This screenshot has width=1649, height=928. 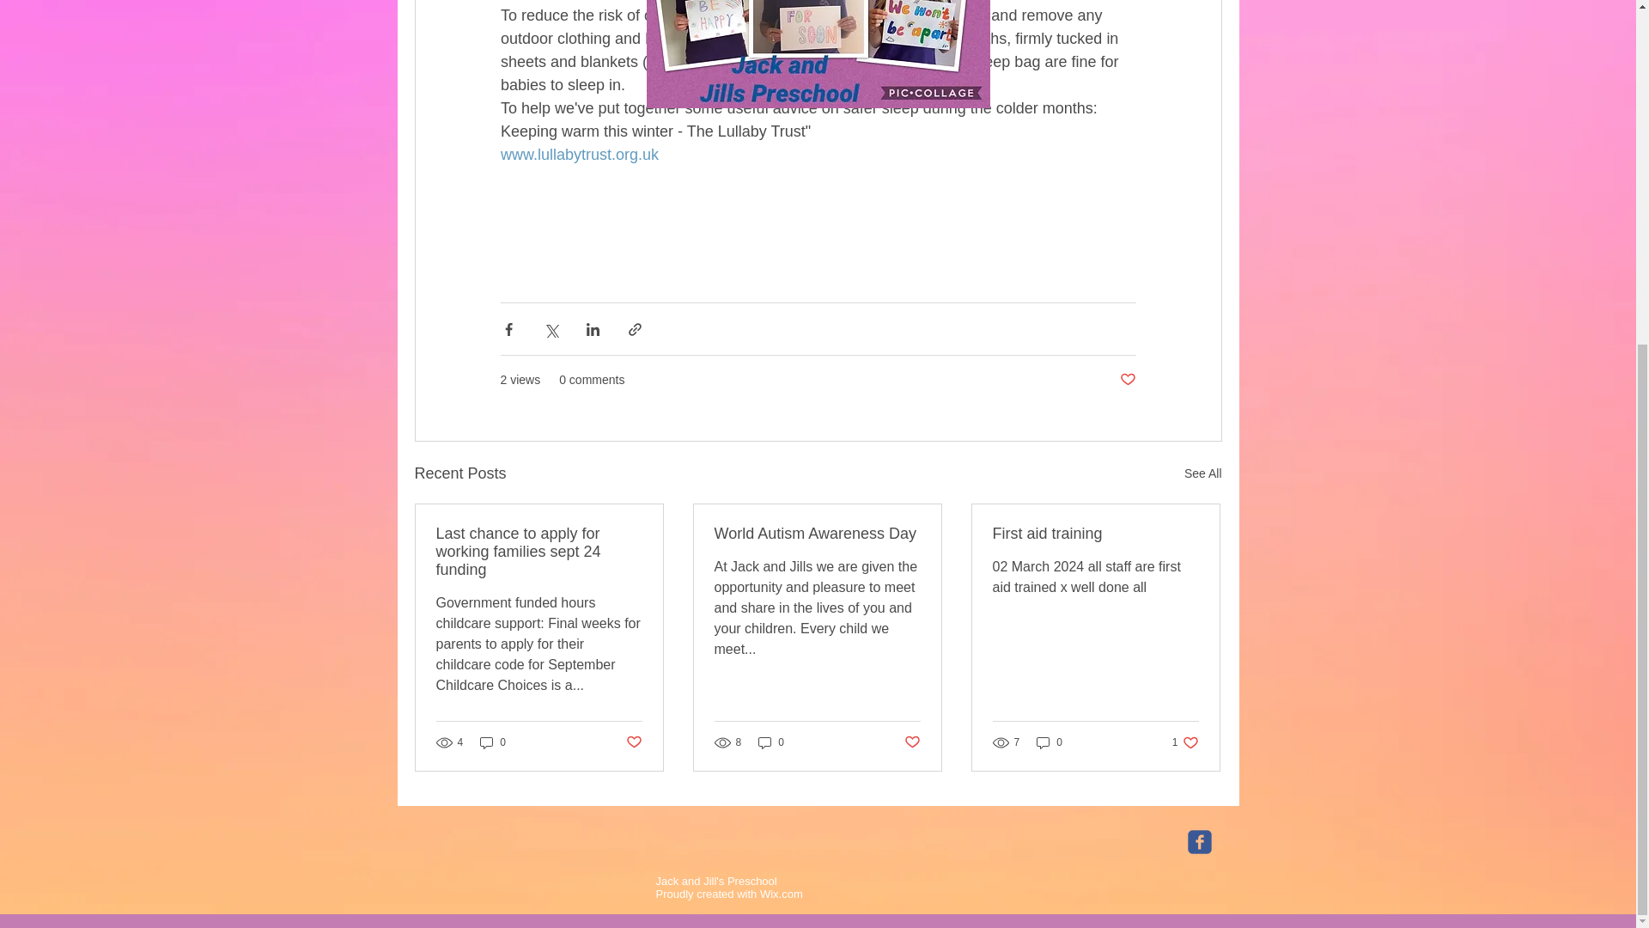 I want to click on 0, so click(x=771, y=742).